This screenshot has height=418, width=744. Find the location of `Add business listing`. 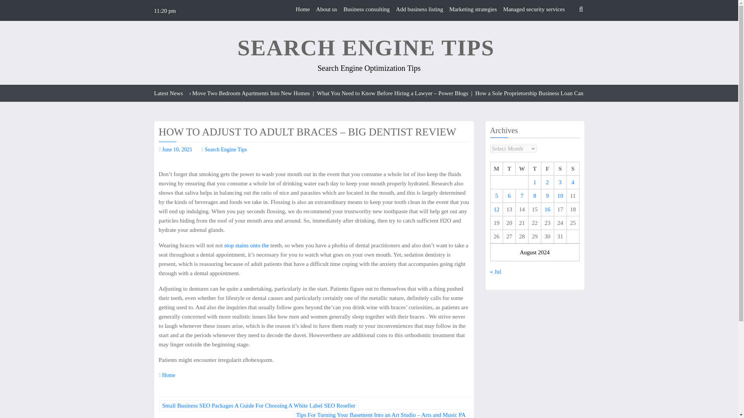

Add business listing is located at coordinates (419, 9).